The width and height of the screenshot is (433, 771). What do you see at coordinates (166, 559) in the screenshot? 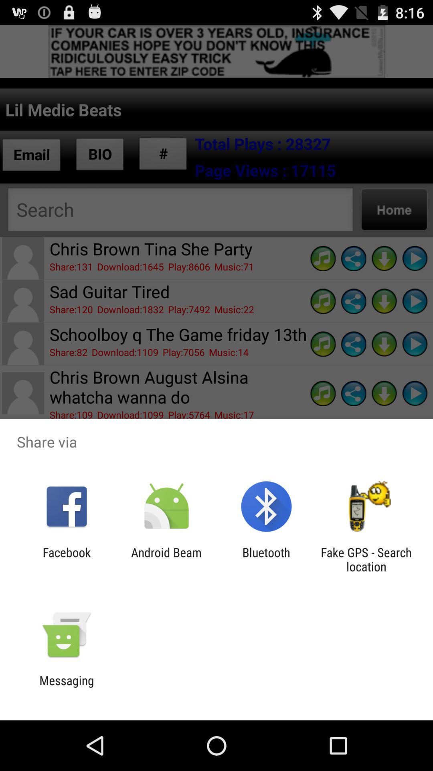
I see `turn off android beam` at bounding box center [166, 559].